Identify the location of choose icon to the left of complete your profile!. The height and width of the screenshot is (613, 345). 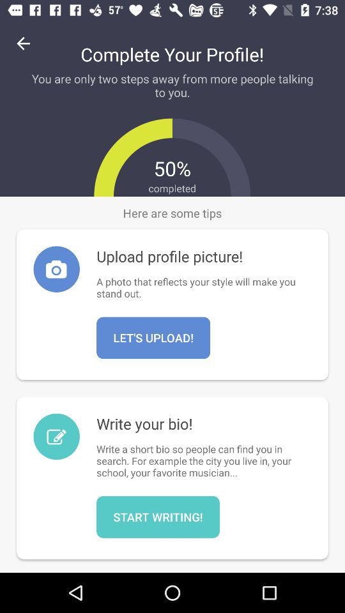
(23, 43).